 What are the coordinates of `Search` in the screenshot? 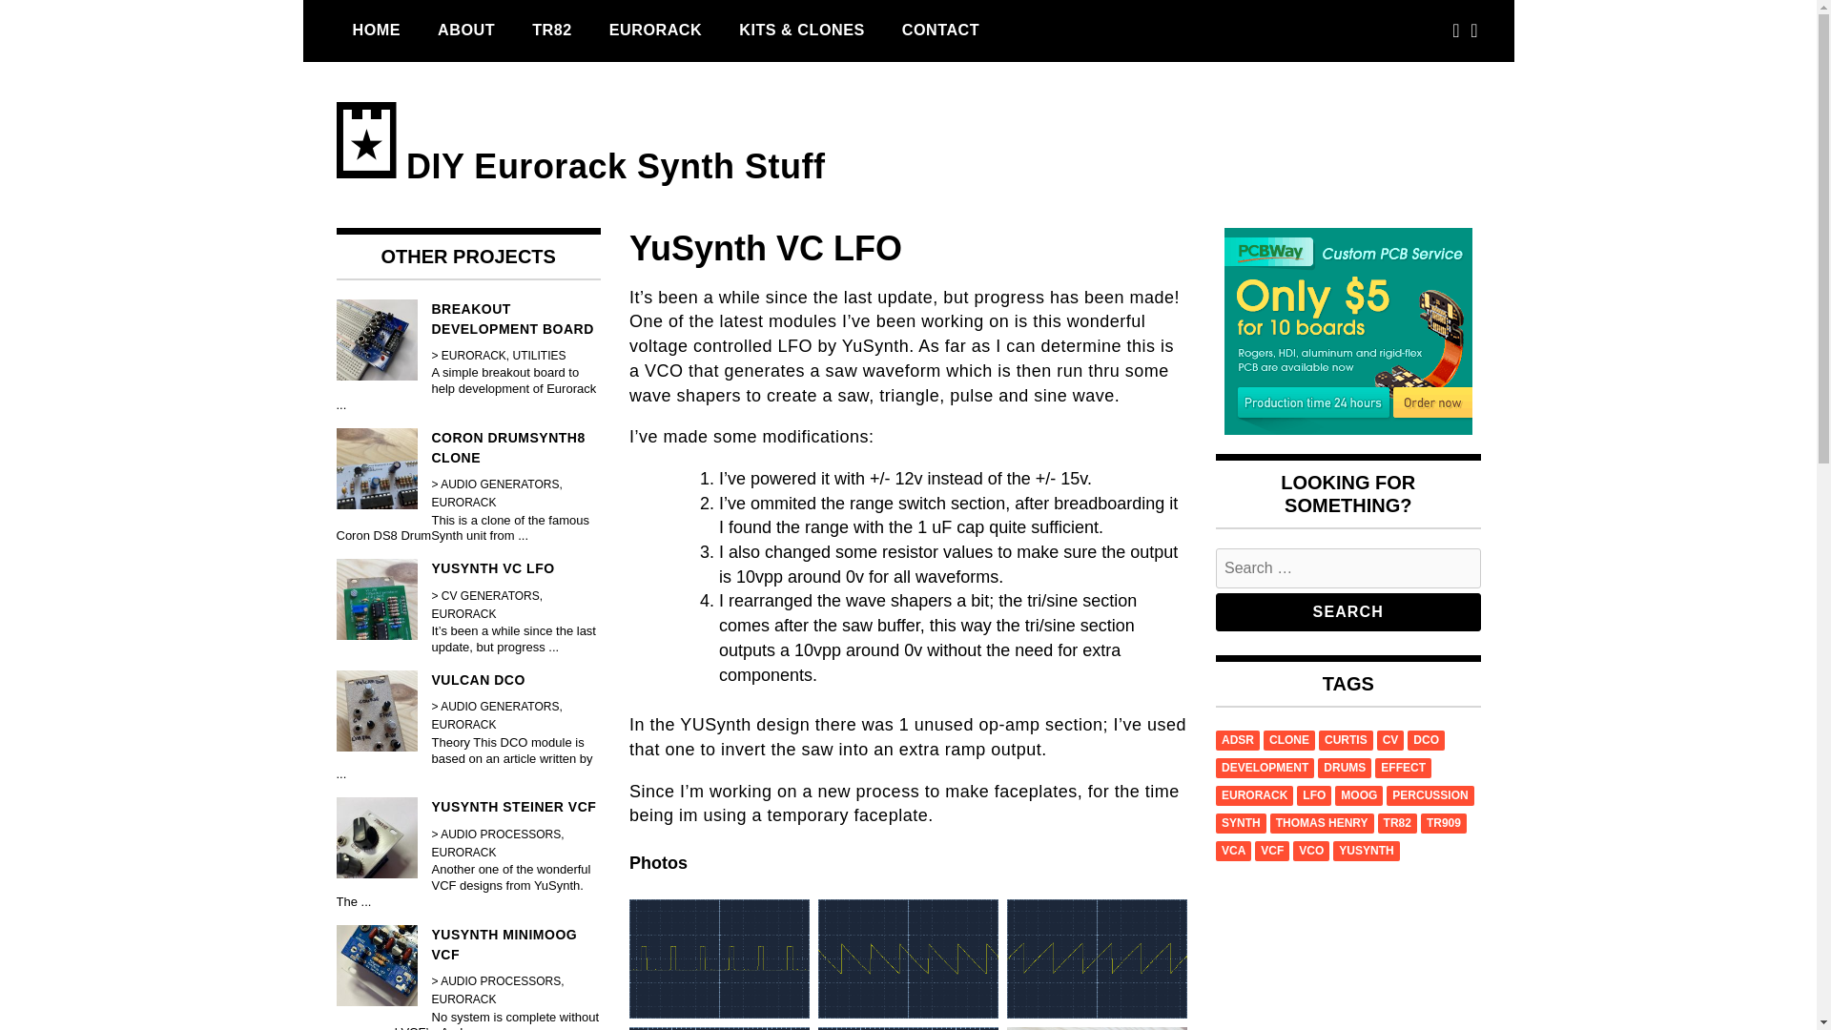 It's located at (1348, 612).